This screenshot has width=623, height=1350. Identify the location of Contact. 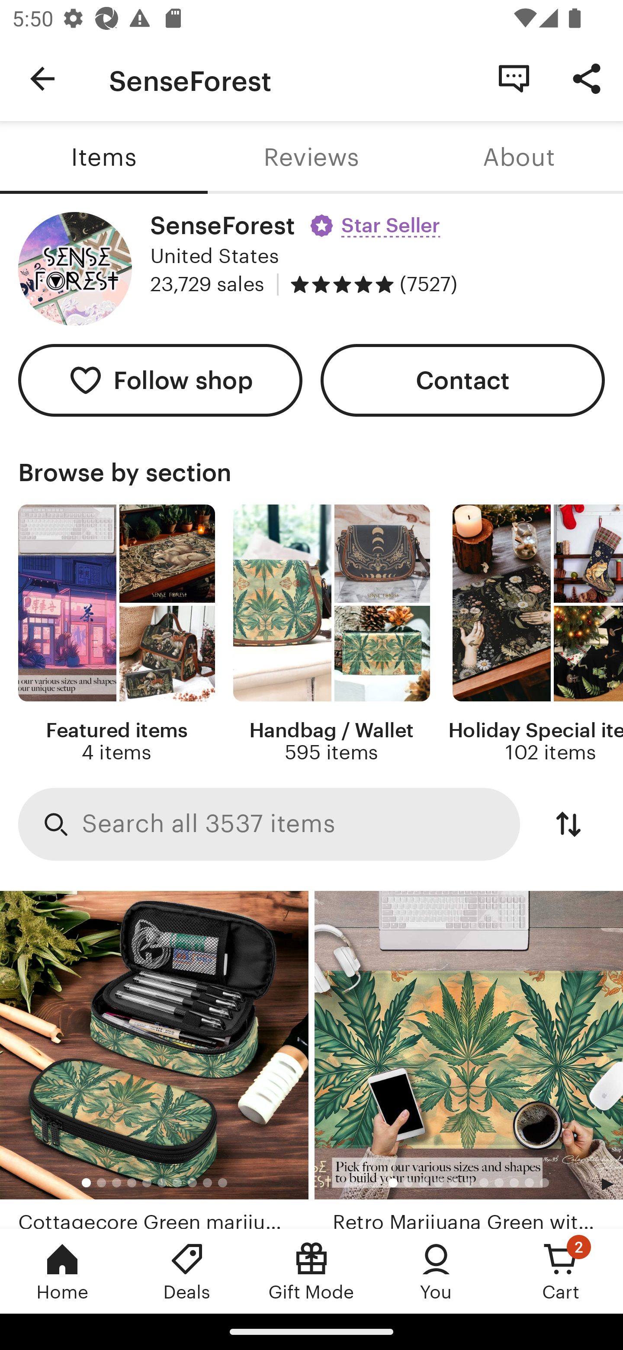
(463, 381).